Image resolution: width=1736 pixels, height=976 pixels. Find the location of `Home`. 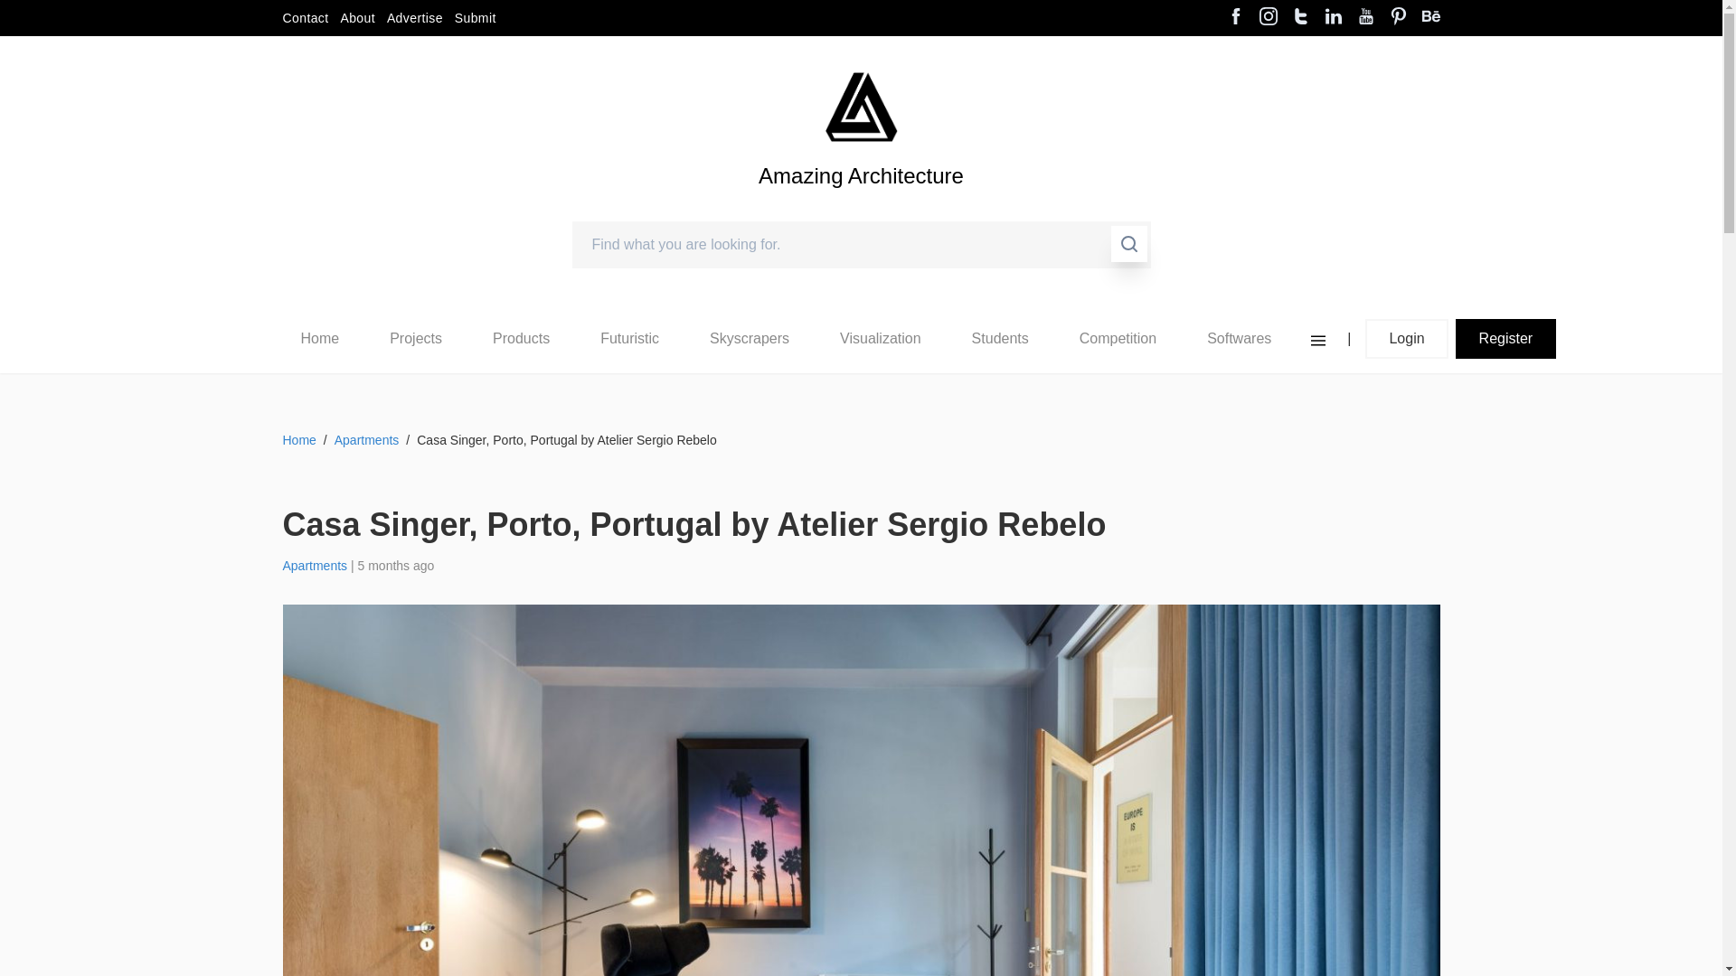

Home is located at coordinates (319, 339).